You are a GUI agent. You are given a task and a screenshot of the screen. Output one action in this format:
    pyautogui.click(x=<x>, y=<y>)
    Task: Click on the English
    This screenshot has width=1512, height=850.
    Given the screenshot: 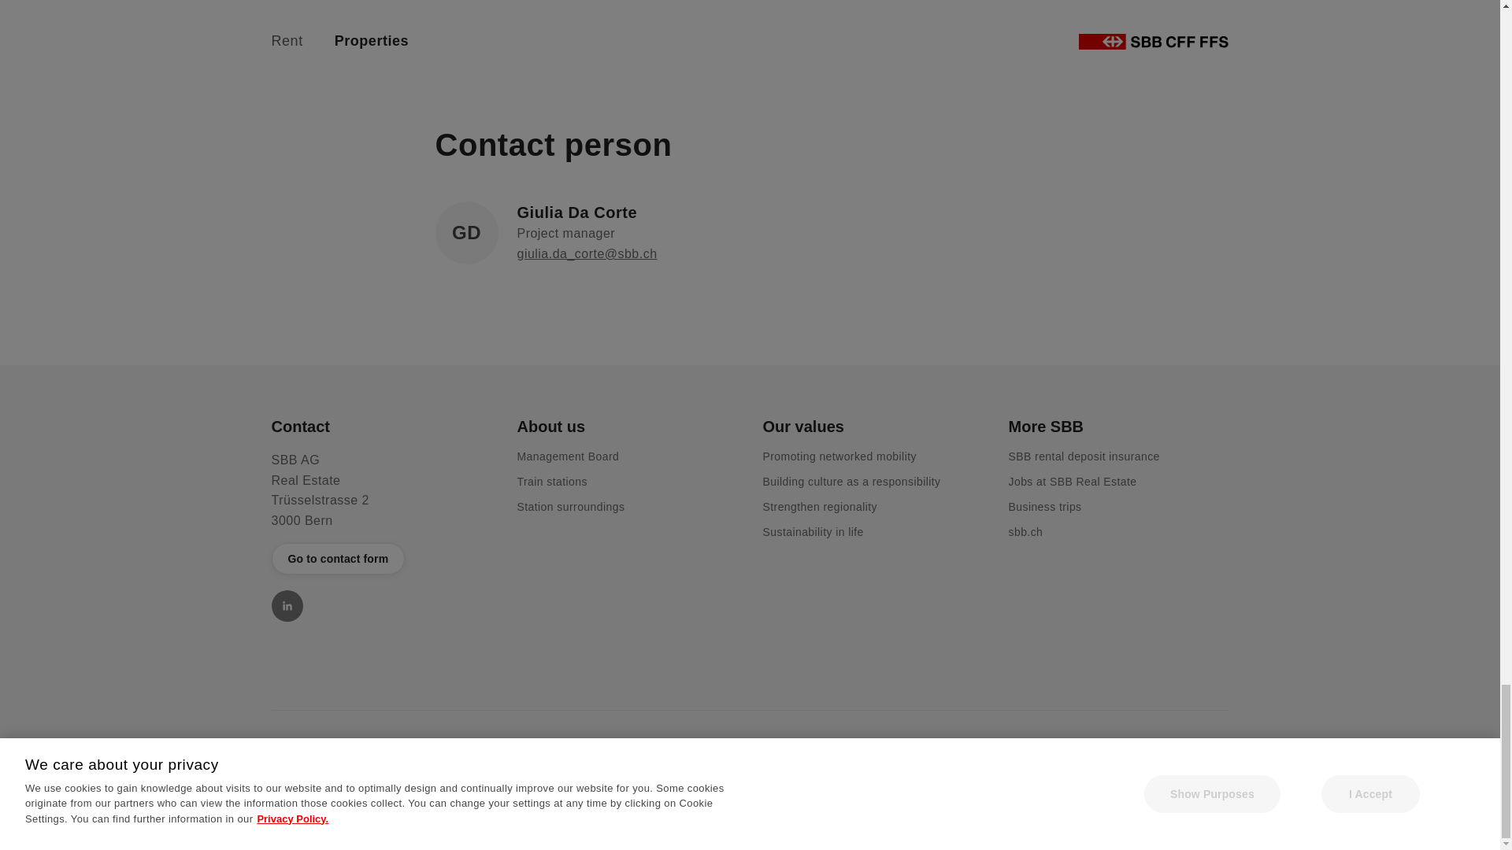 What is the action you would take?
    pyautogui.click(x=327, y=761)
    